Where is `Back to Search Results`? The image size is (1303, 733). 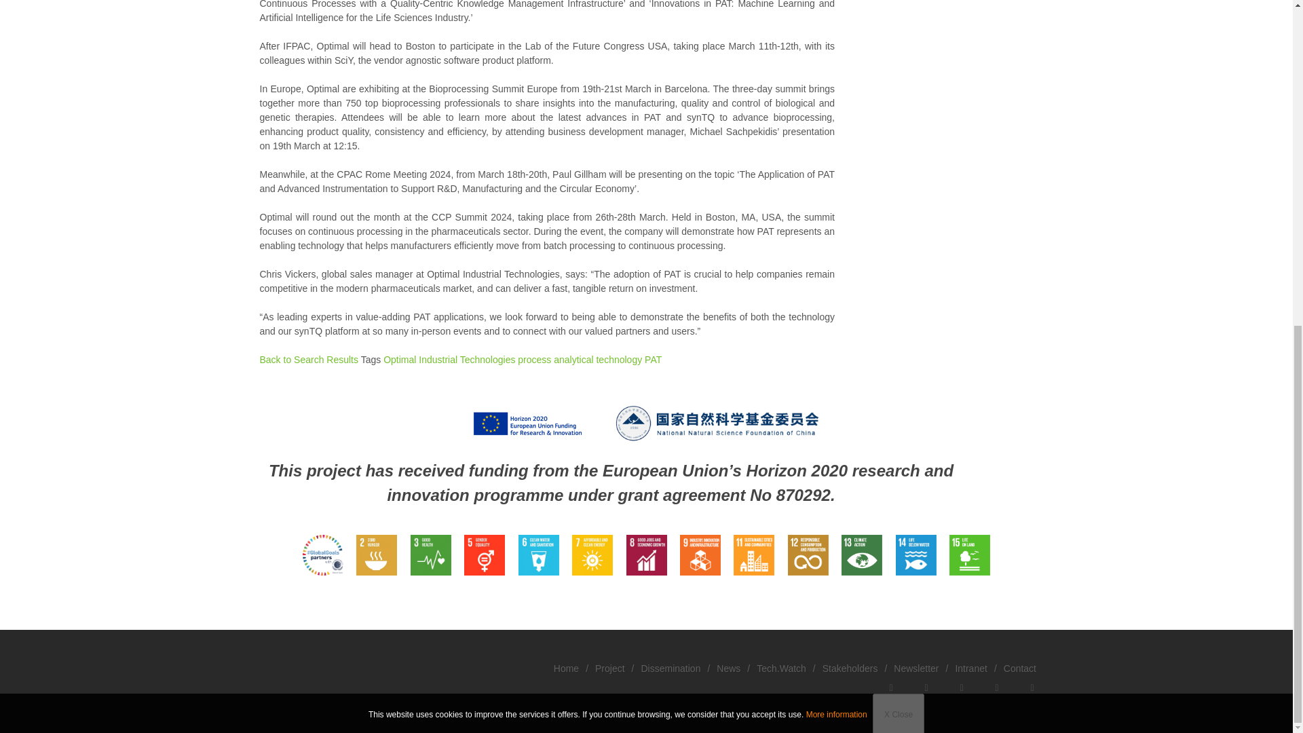 Back to Search Results is located at coordinates (301, 359).